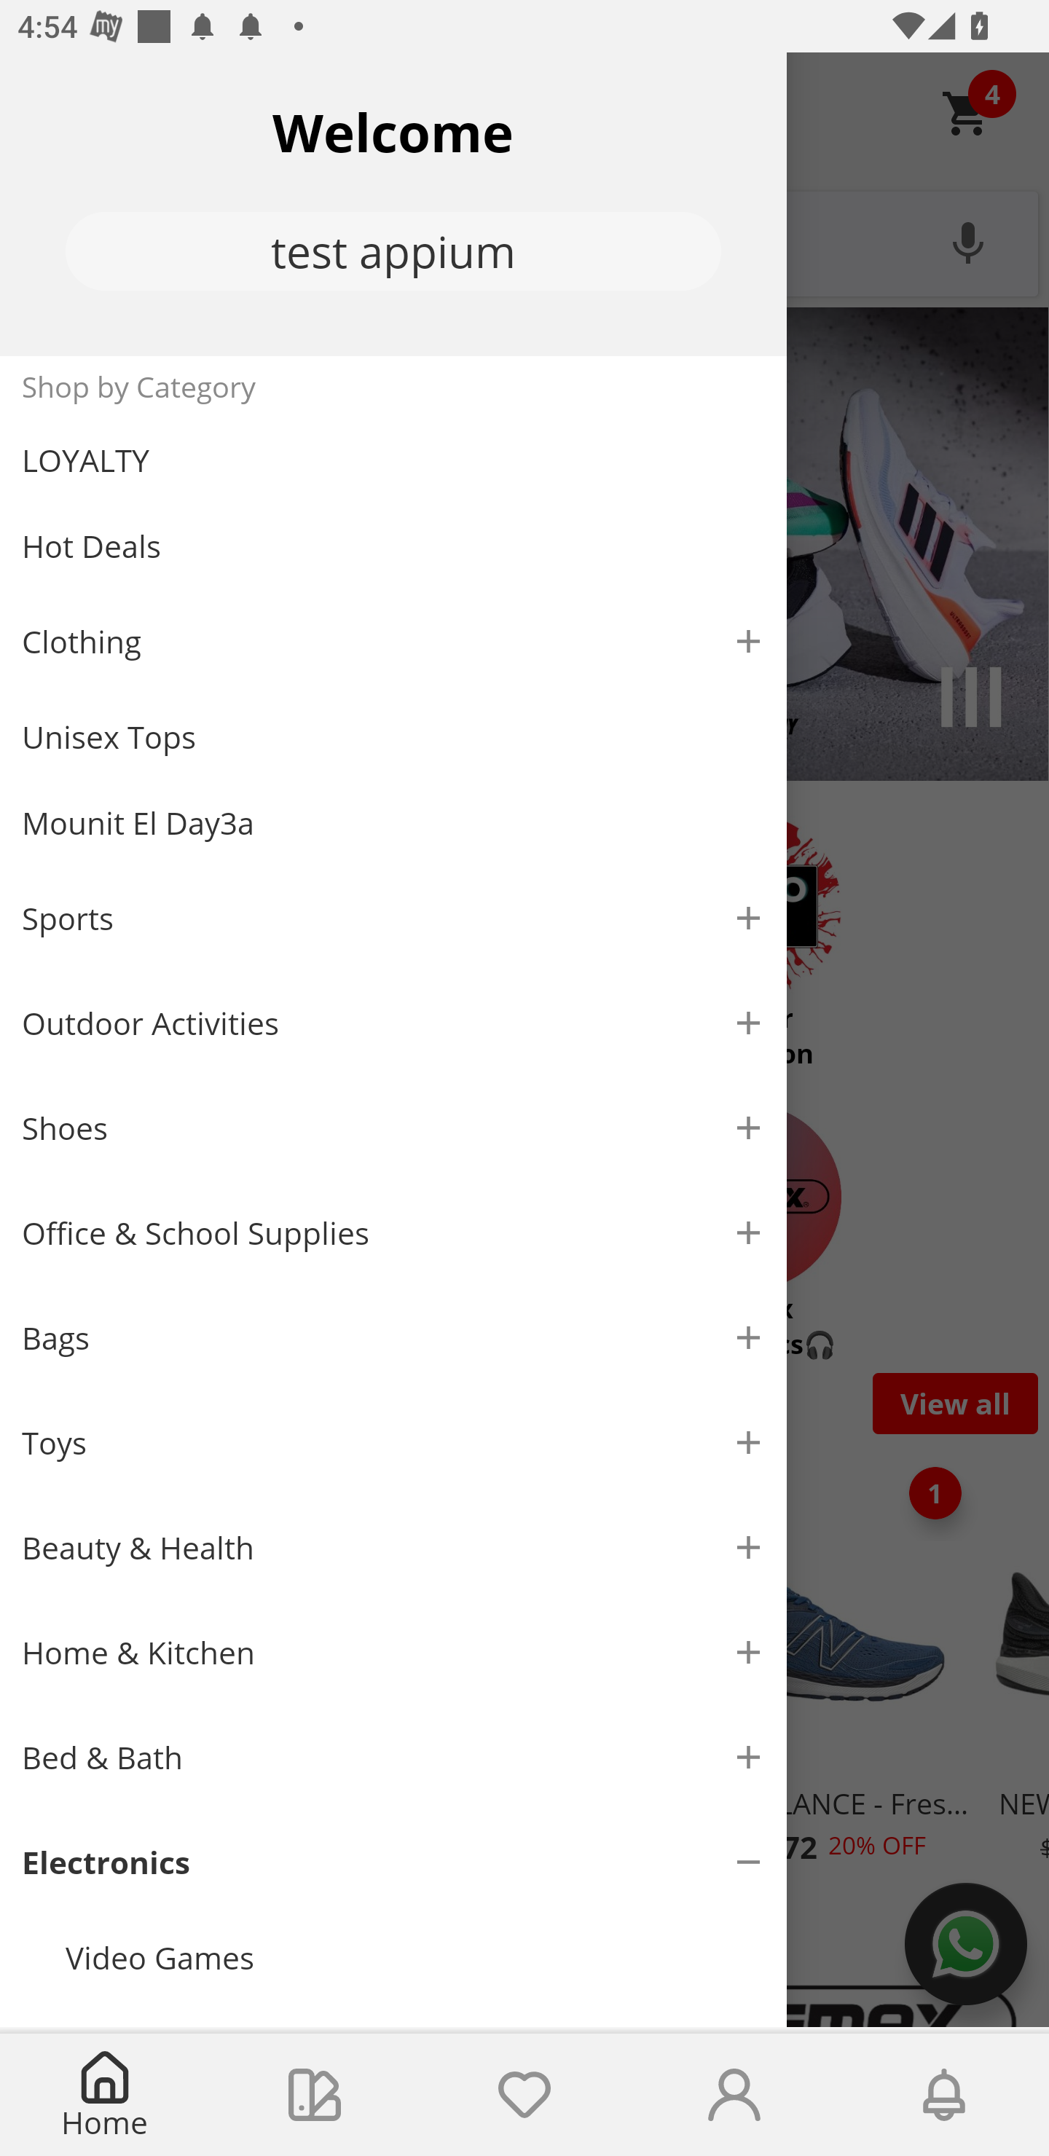 The width and height of the screenshot is (1049, 2156). I want to click on Beauty & Health, so click(393, 1548).